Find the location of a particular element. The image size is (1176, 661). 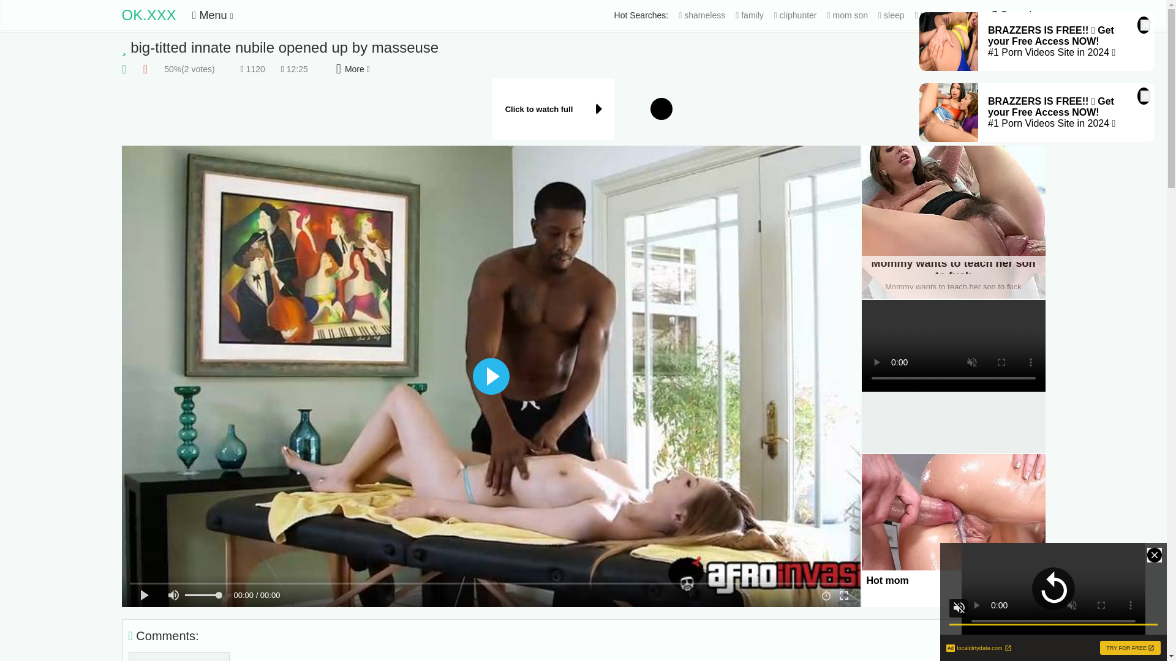

1 votes! is located at coordinates (123, 69).